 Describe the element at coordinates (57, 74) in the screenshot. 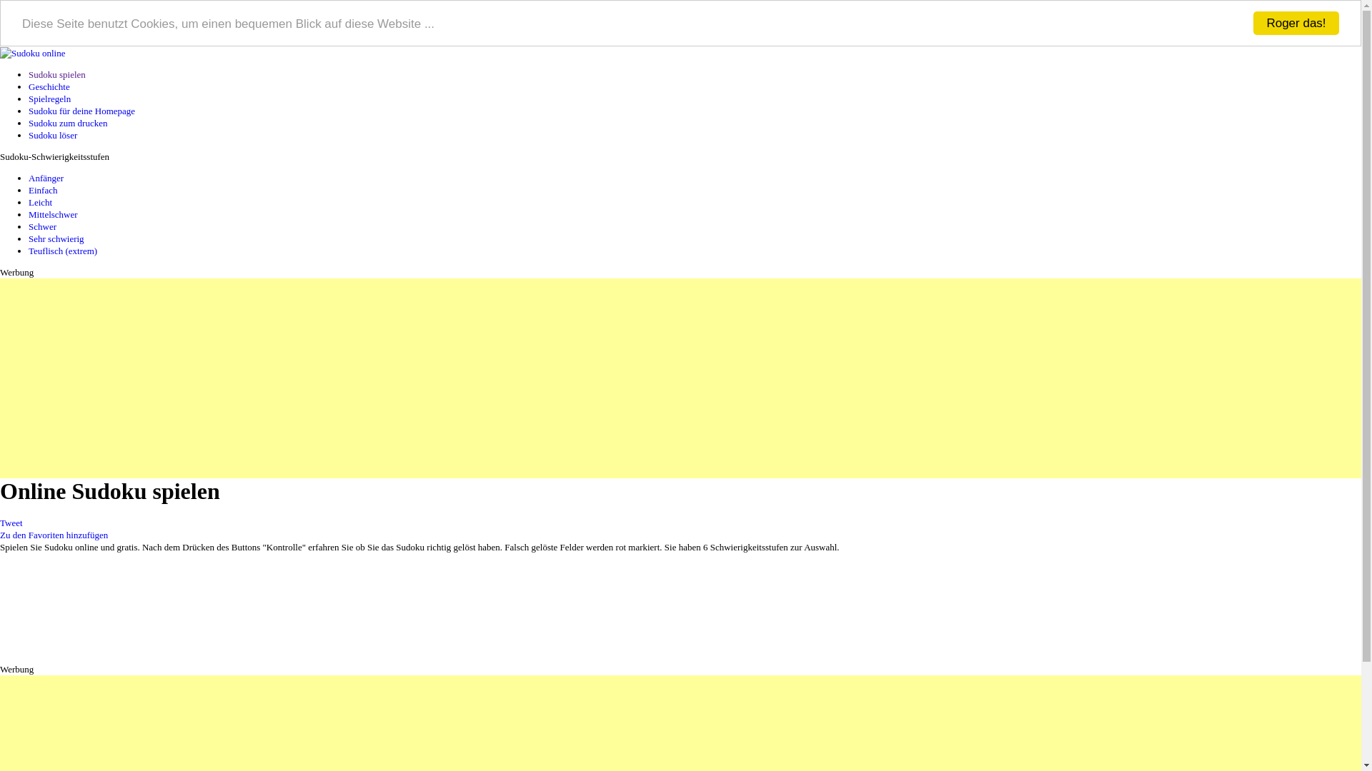

I see `Sudoku spielen` at that location.